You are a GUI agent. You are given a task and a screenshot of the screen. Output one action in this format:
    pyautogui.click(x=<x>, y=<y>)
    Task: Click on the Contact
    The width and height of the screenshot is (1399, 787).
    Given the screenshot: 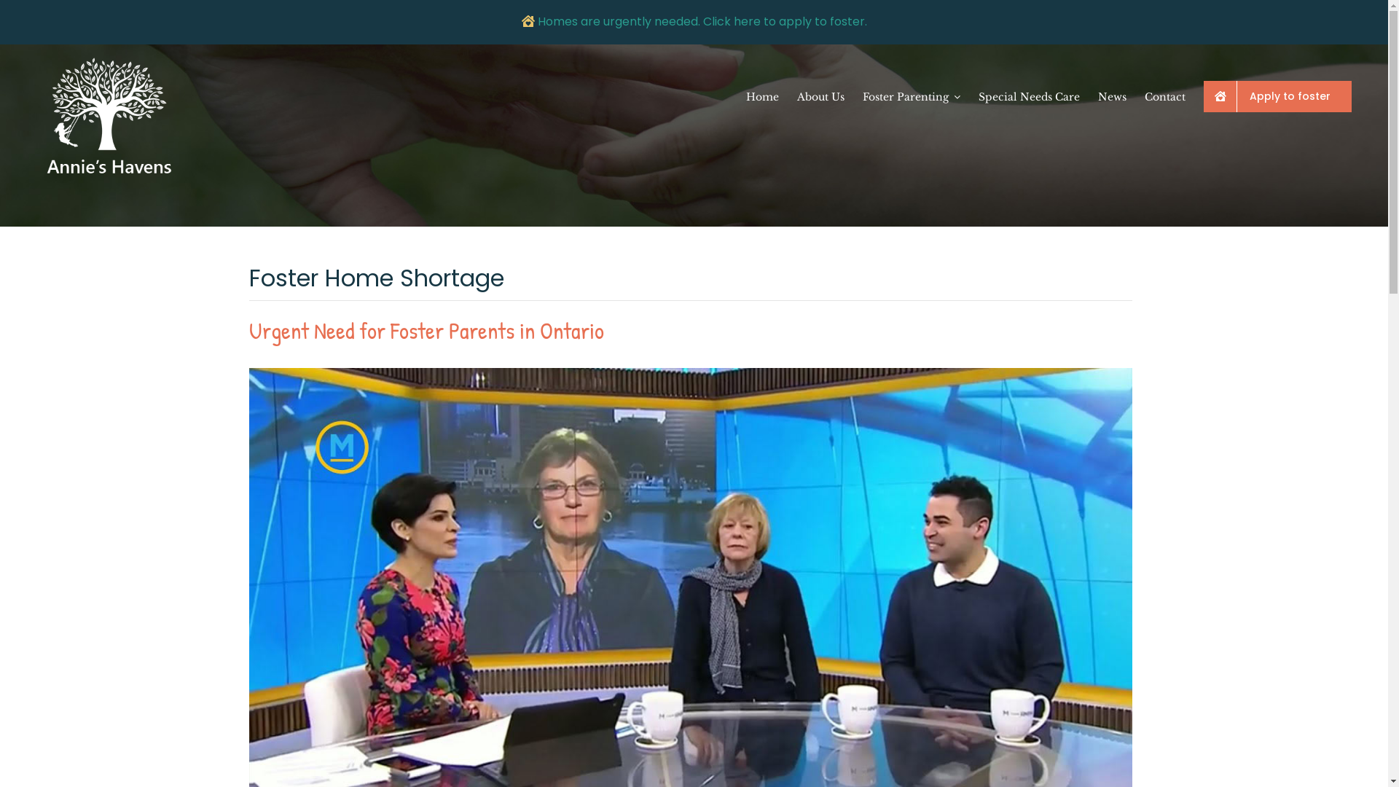 What is the action you would take?
    pyautogui.click(x=1165, y=93)
    